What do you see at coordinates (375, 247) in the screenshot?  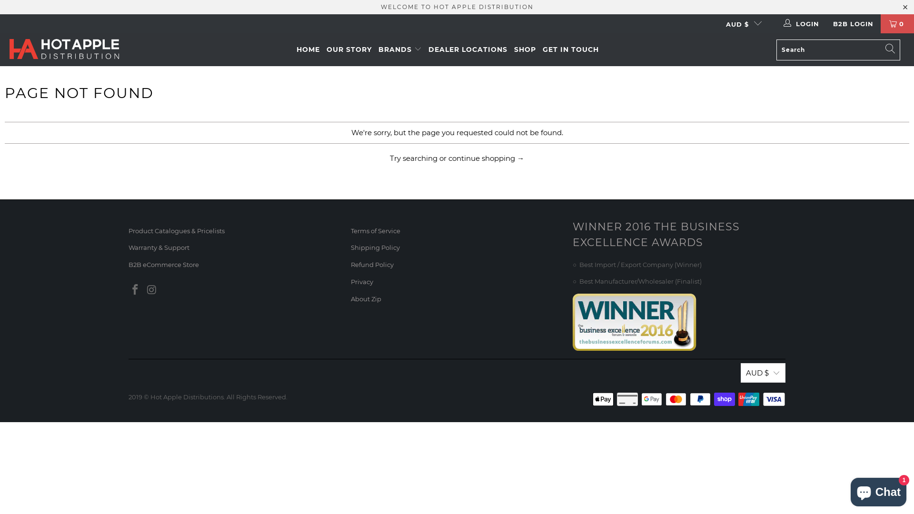 I see `Shipping Policy` at bounding box center [375, 247].